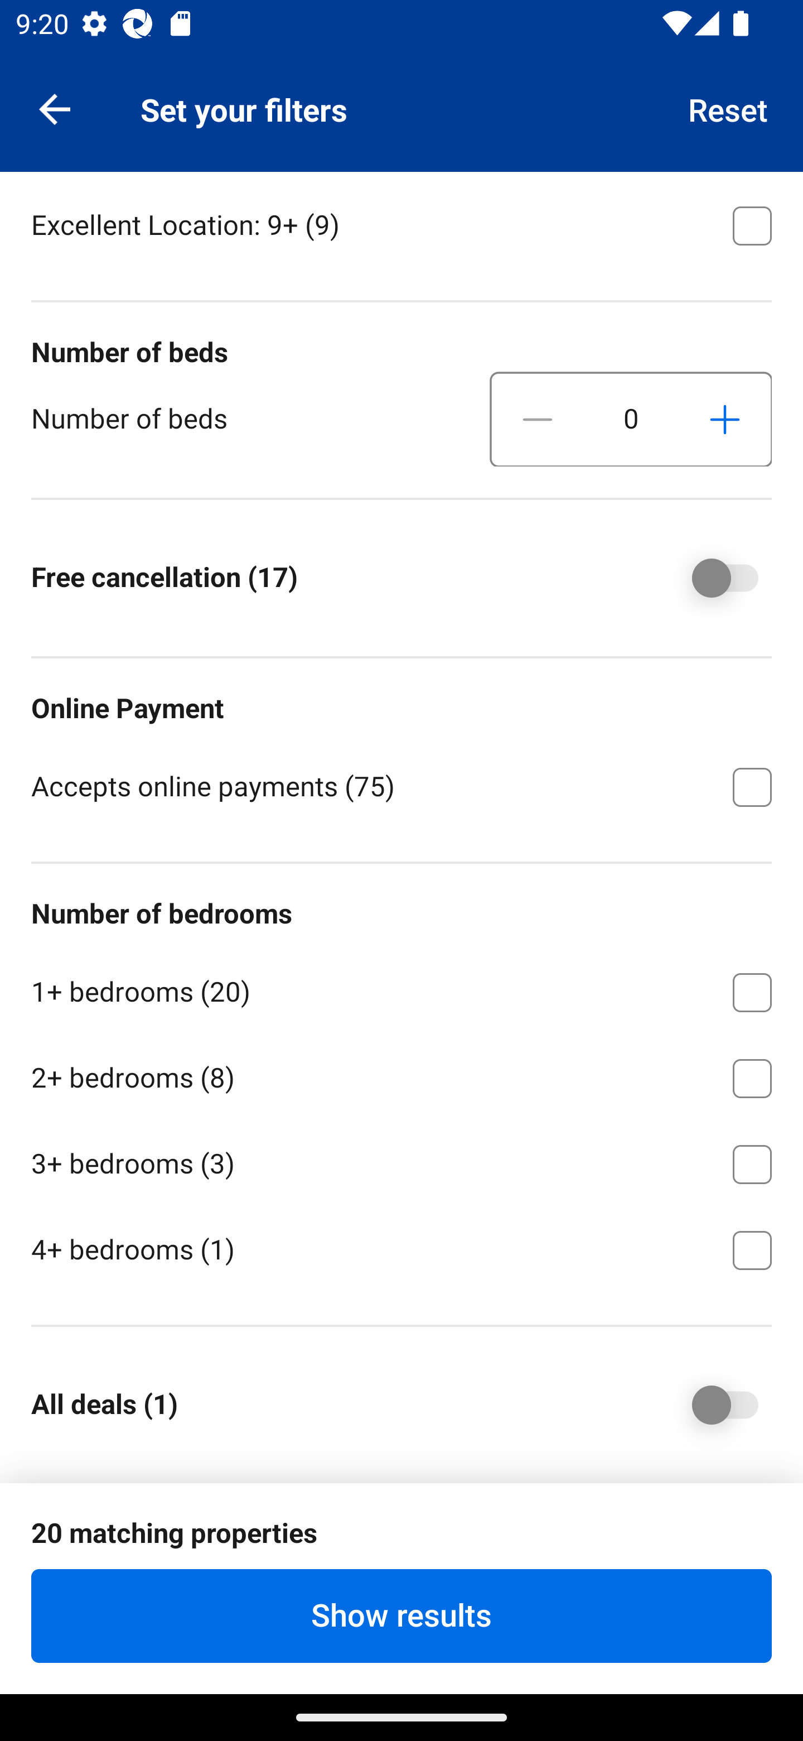 Image resolution: width=803 pixels, height=1741 pixels. Describe the element at coordinates (401, 989) in the screenshot. I see `1+ bedrooms ⁦(20)` at that location.